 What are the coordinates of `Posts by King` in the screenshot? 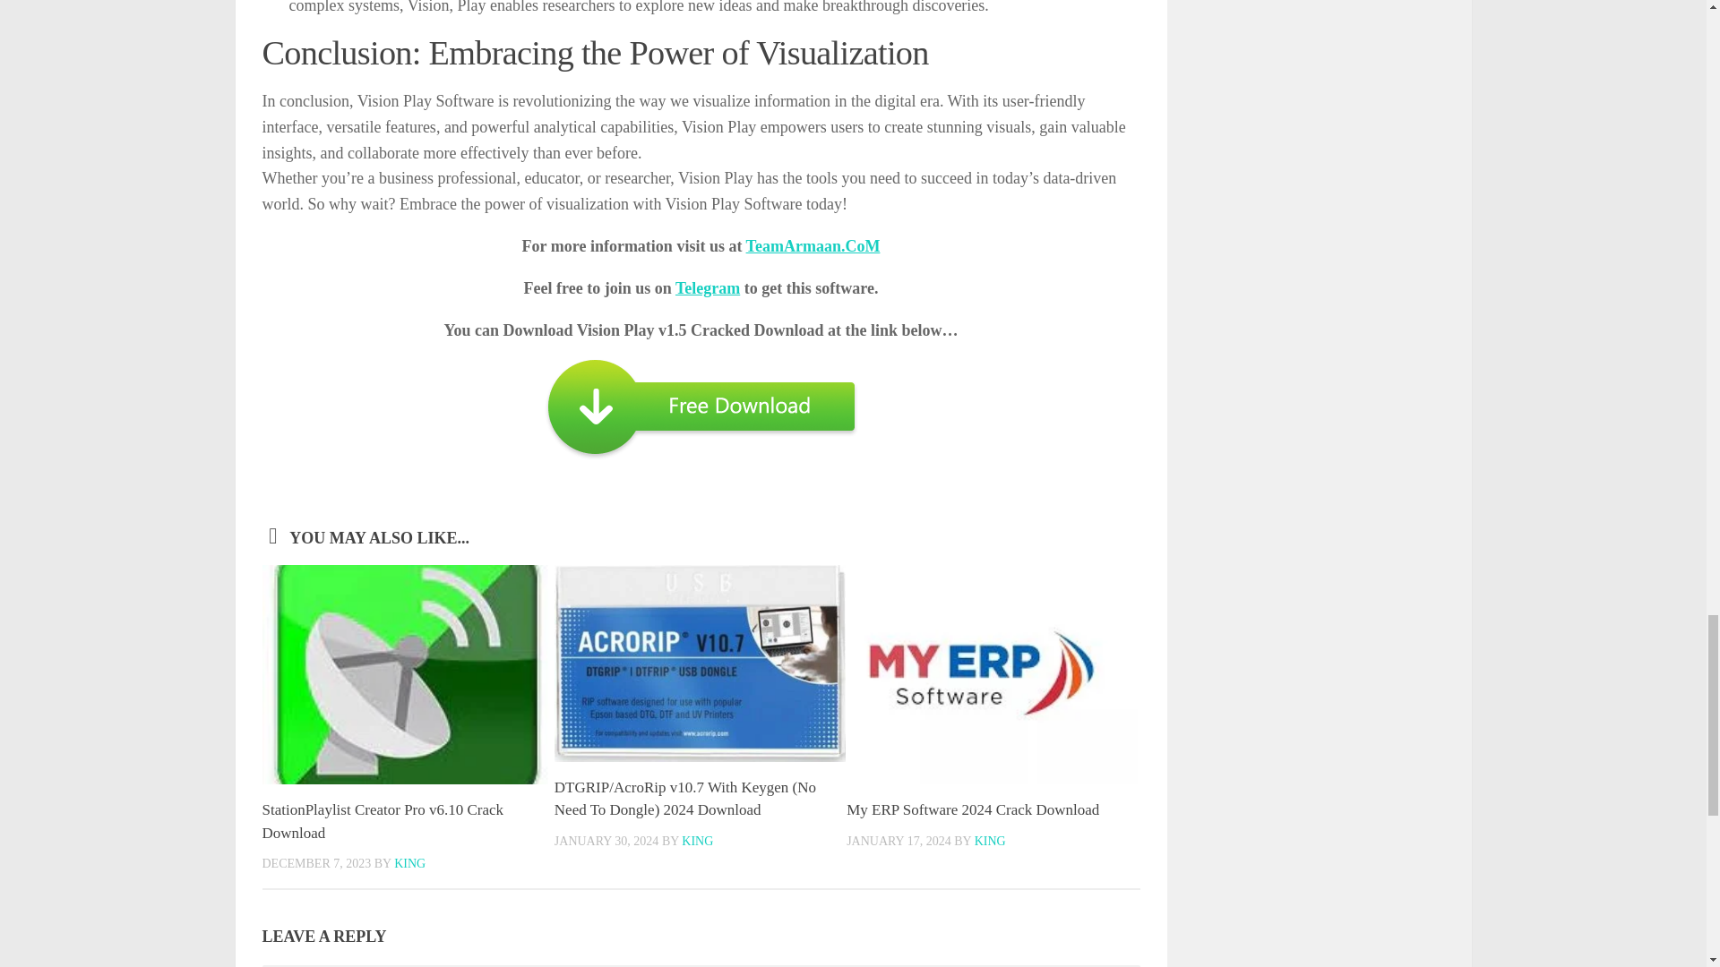 It's located at (991, 842).